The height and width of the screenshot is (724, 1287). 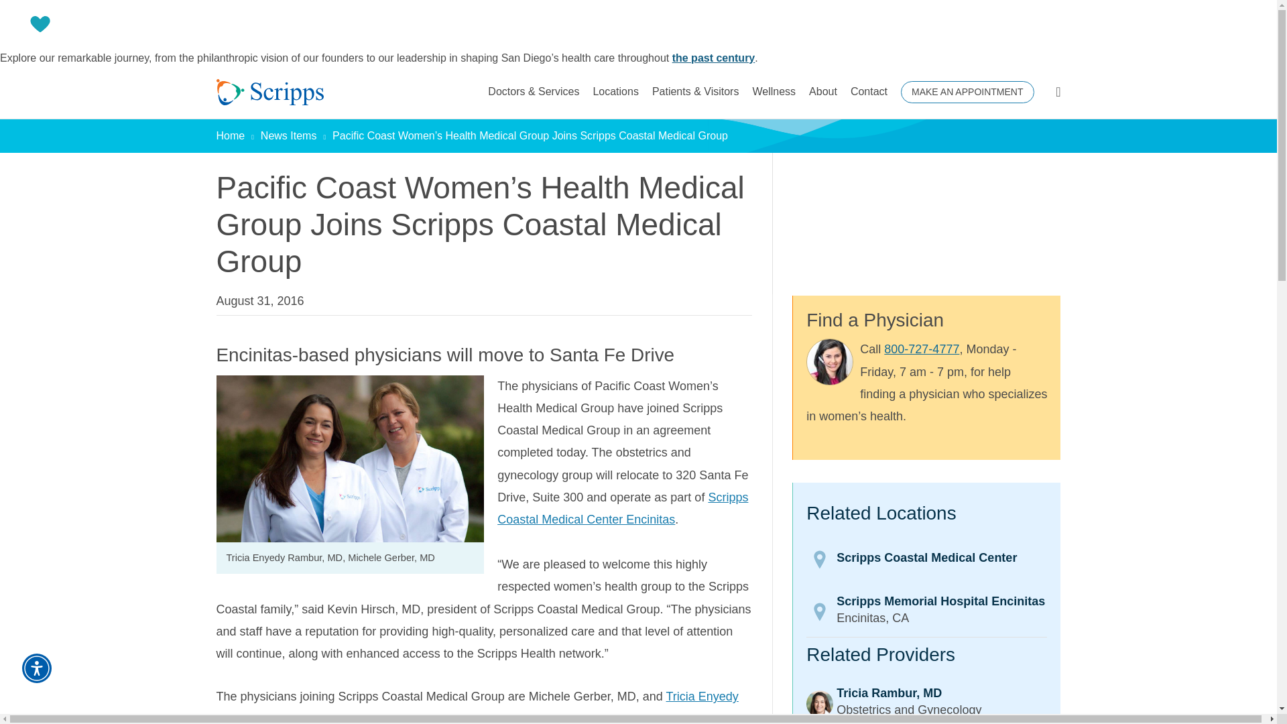 I want to click on the past century, so click(x=713, y=58).